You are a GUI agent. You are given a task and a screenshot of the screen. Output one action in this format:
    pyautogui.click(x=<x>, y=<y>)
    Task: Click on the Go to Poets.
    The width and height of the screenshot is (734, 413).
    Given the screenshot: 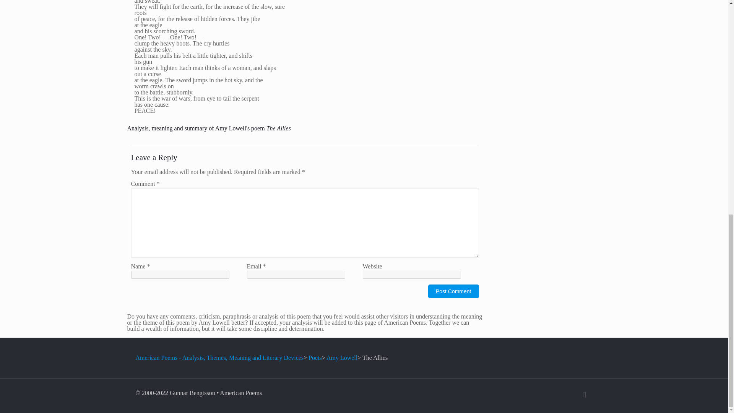 What is the action you would take?
    pyautogui.click(x=315, y=357)
    